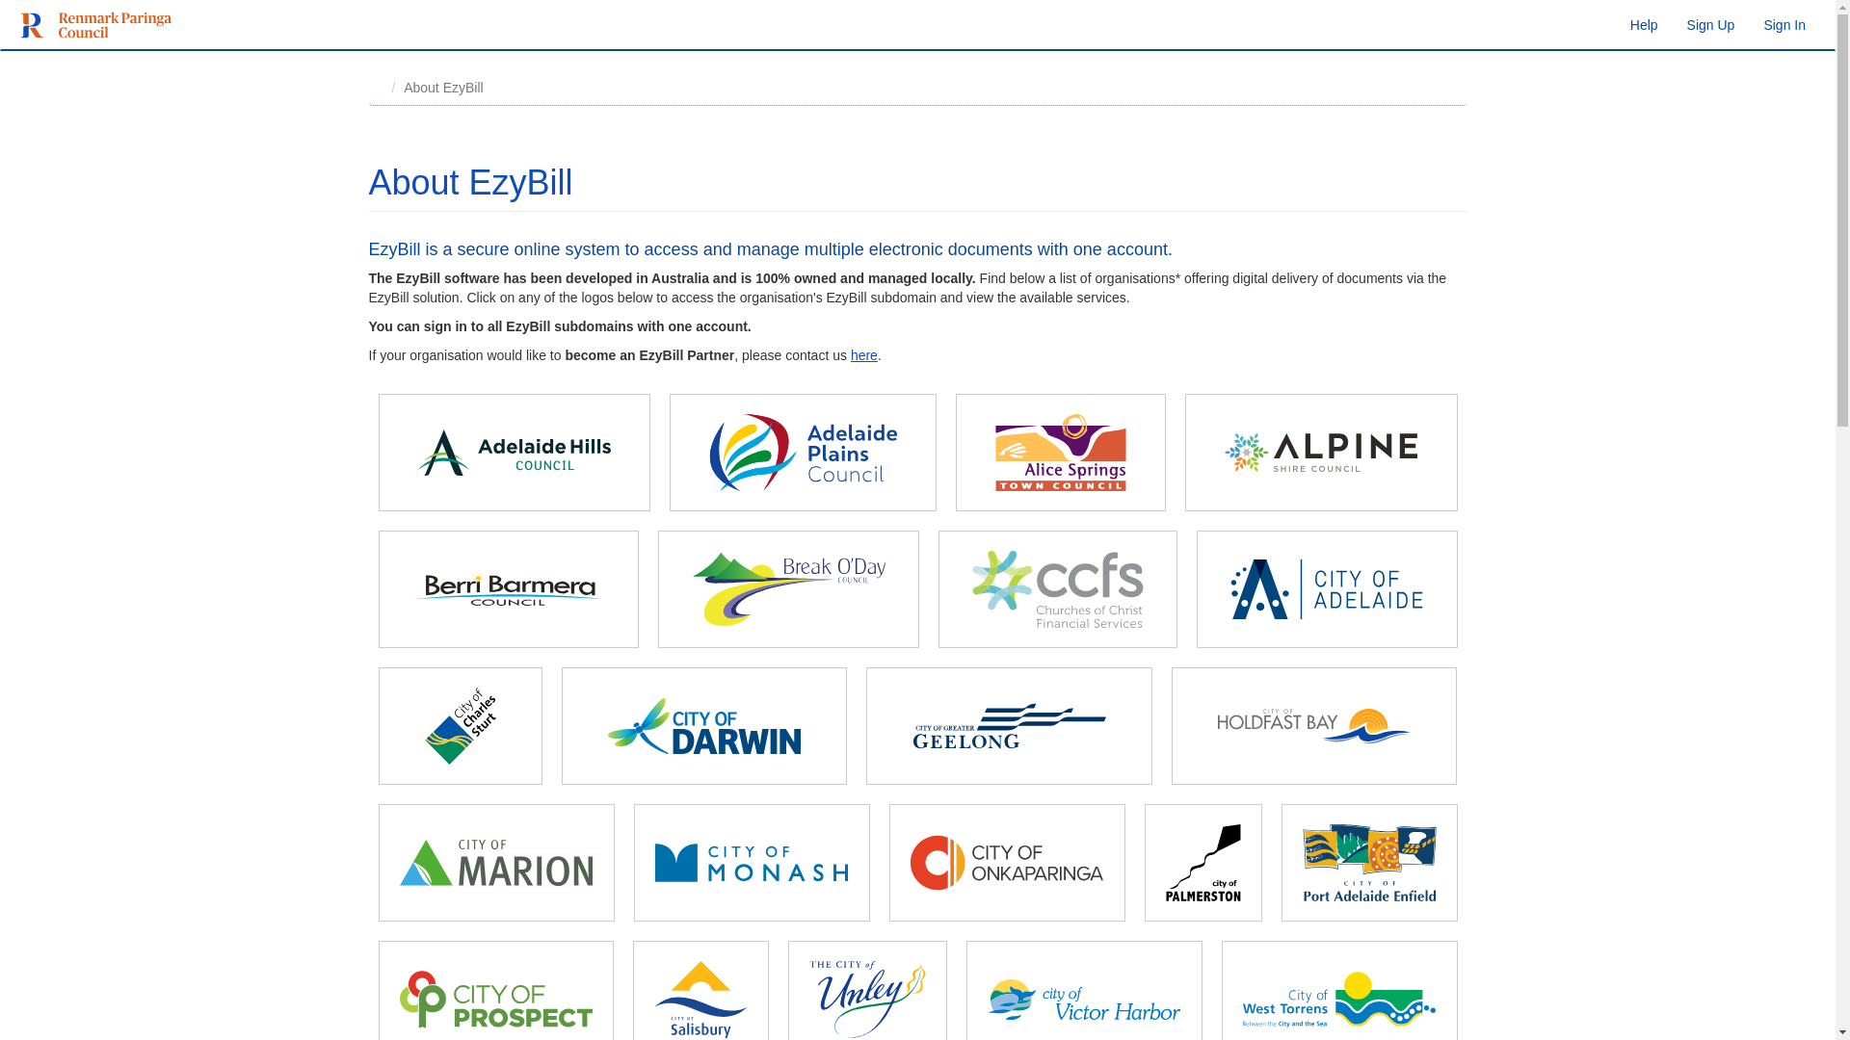 This screenshot has width=1850, height=1040. Describe the element at coordinates (700, 1000) in the screenshot. I see `Open City of Salisbury EzyBill site in new window.` at that location.